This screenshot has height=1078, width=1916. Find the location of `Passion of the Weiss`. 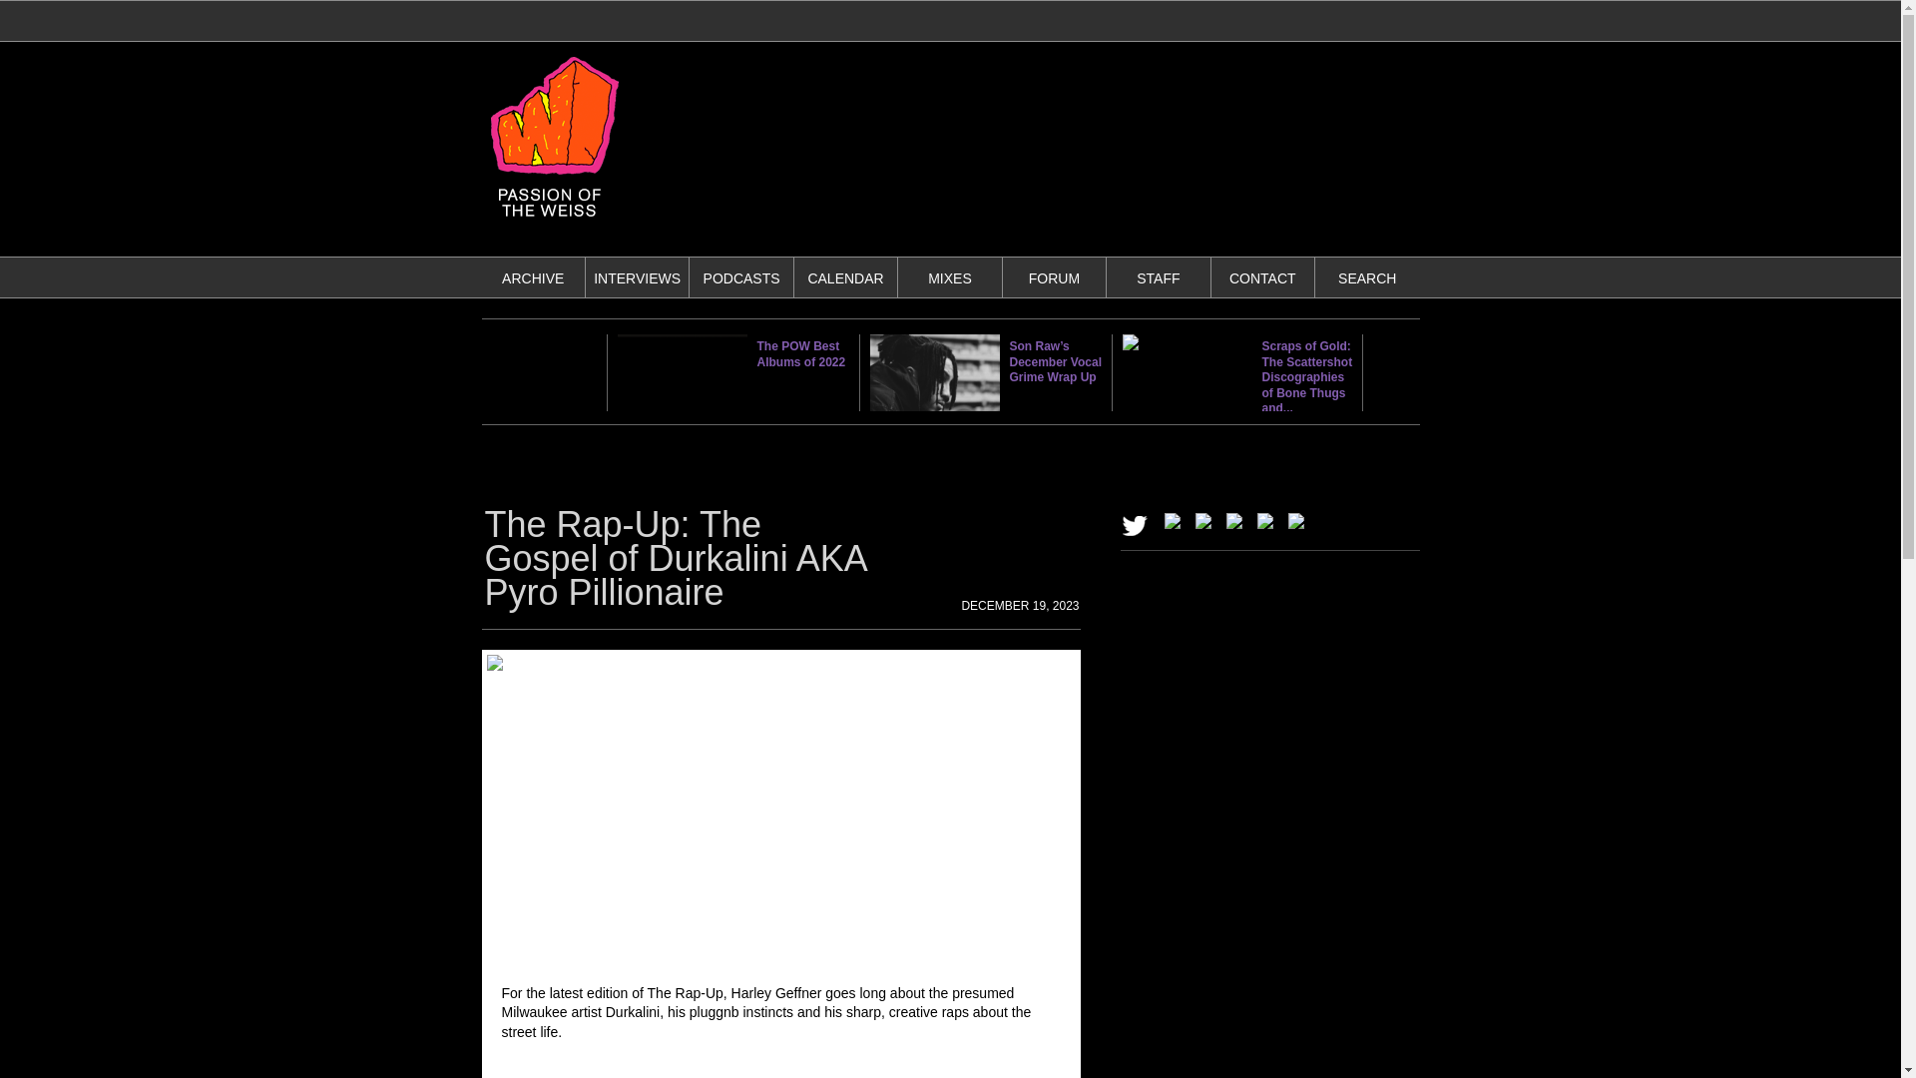

Passion of the Weiss is located at coordinates (553, 222).